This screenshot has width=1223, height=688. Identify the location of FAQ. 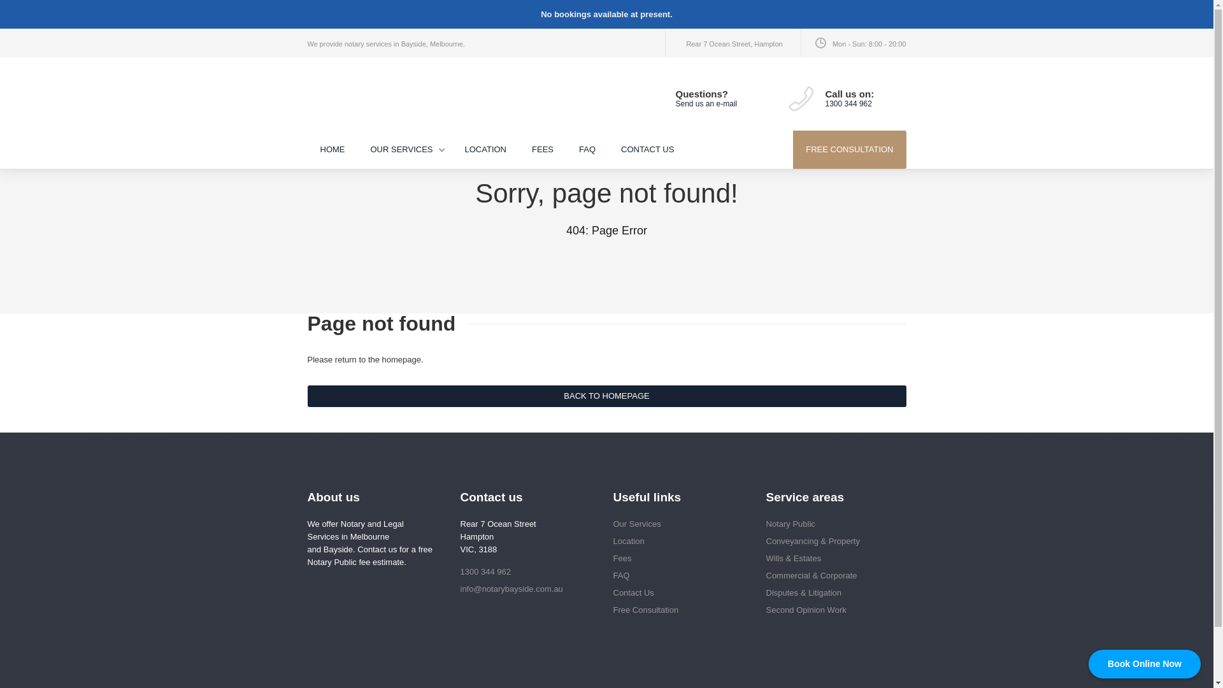
(587, 150).